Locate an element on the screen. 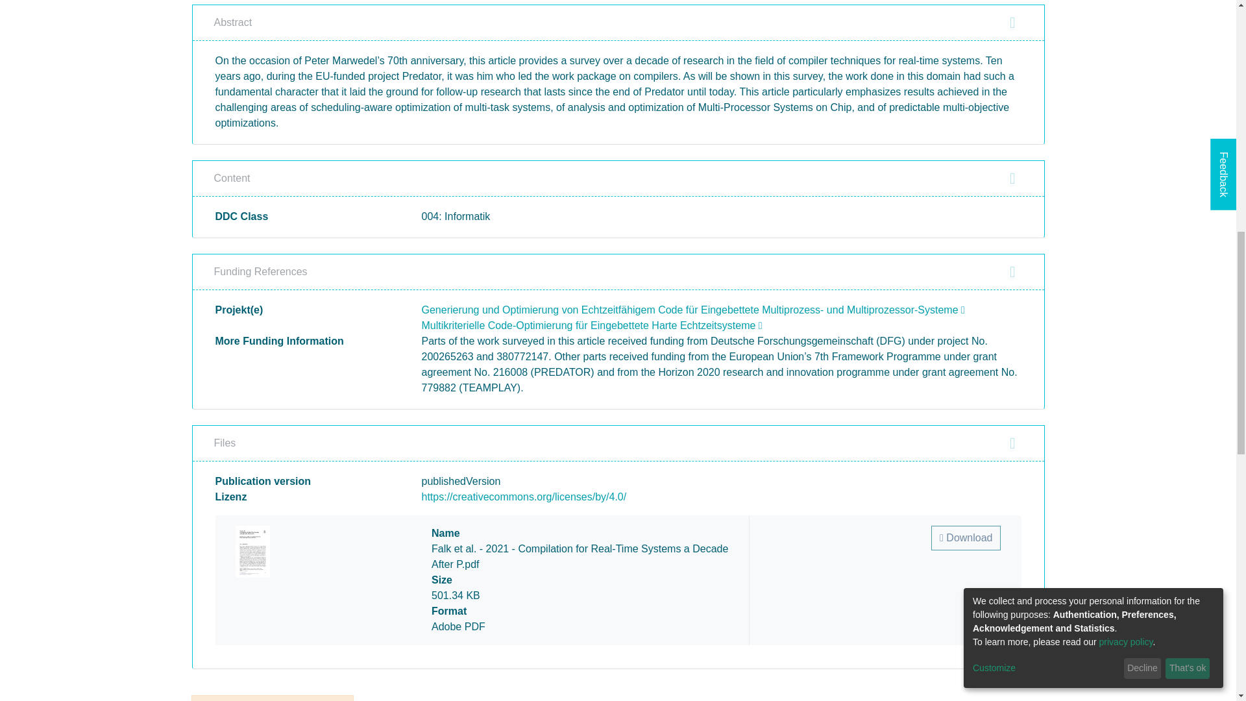  Close section is located at coordinates (1012, 22).